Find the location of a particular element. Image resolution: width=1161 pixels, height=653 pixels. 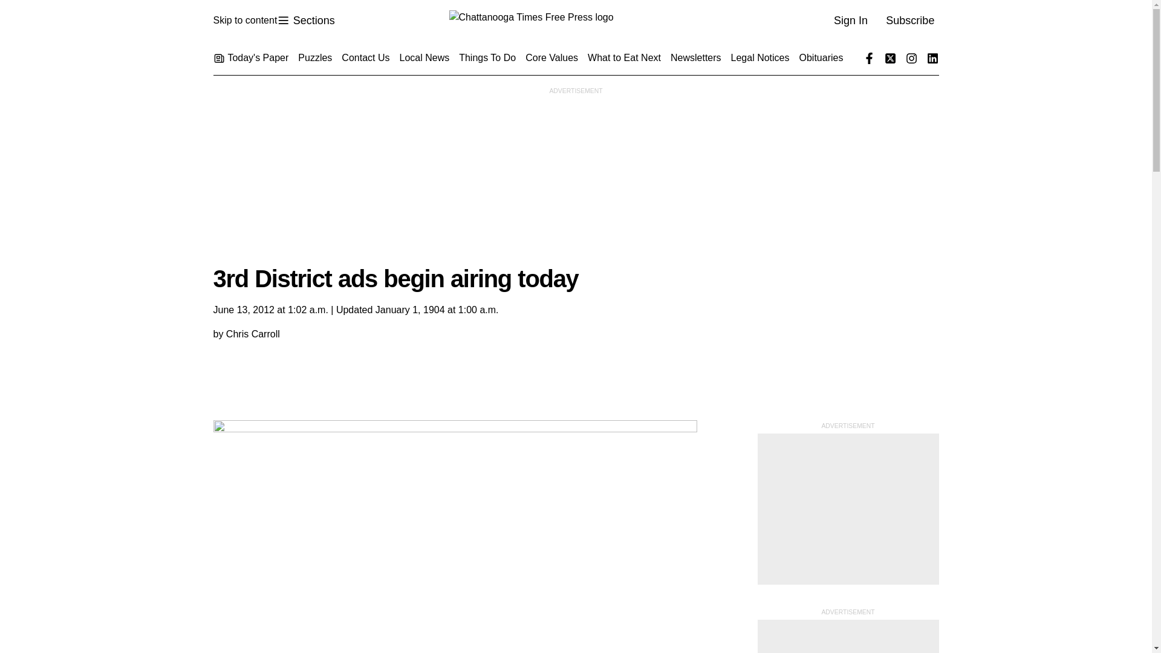

Times Free Press is located at coordinates (305, 21).